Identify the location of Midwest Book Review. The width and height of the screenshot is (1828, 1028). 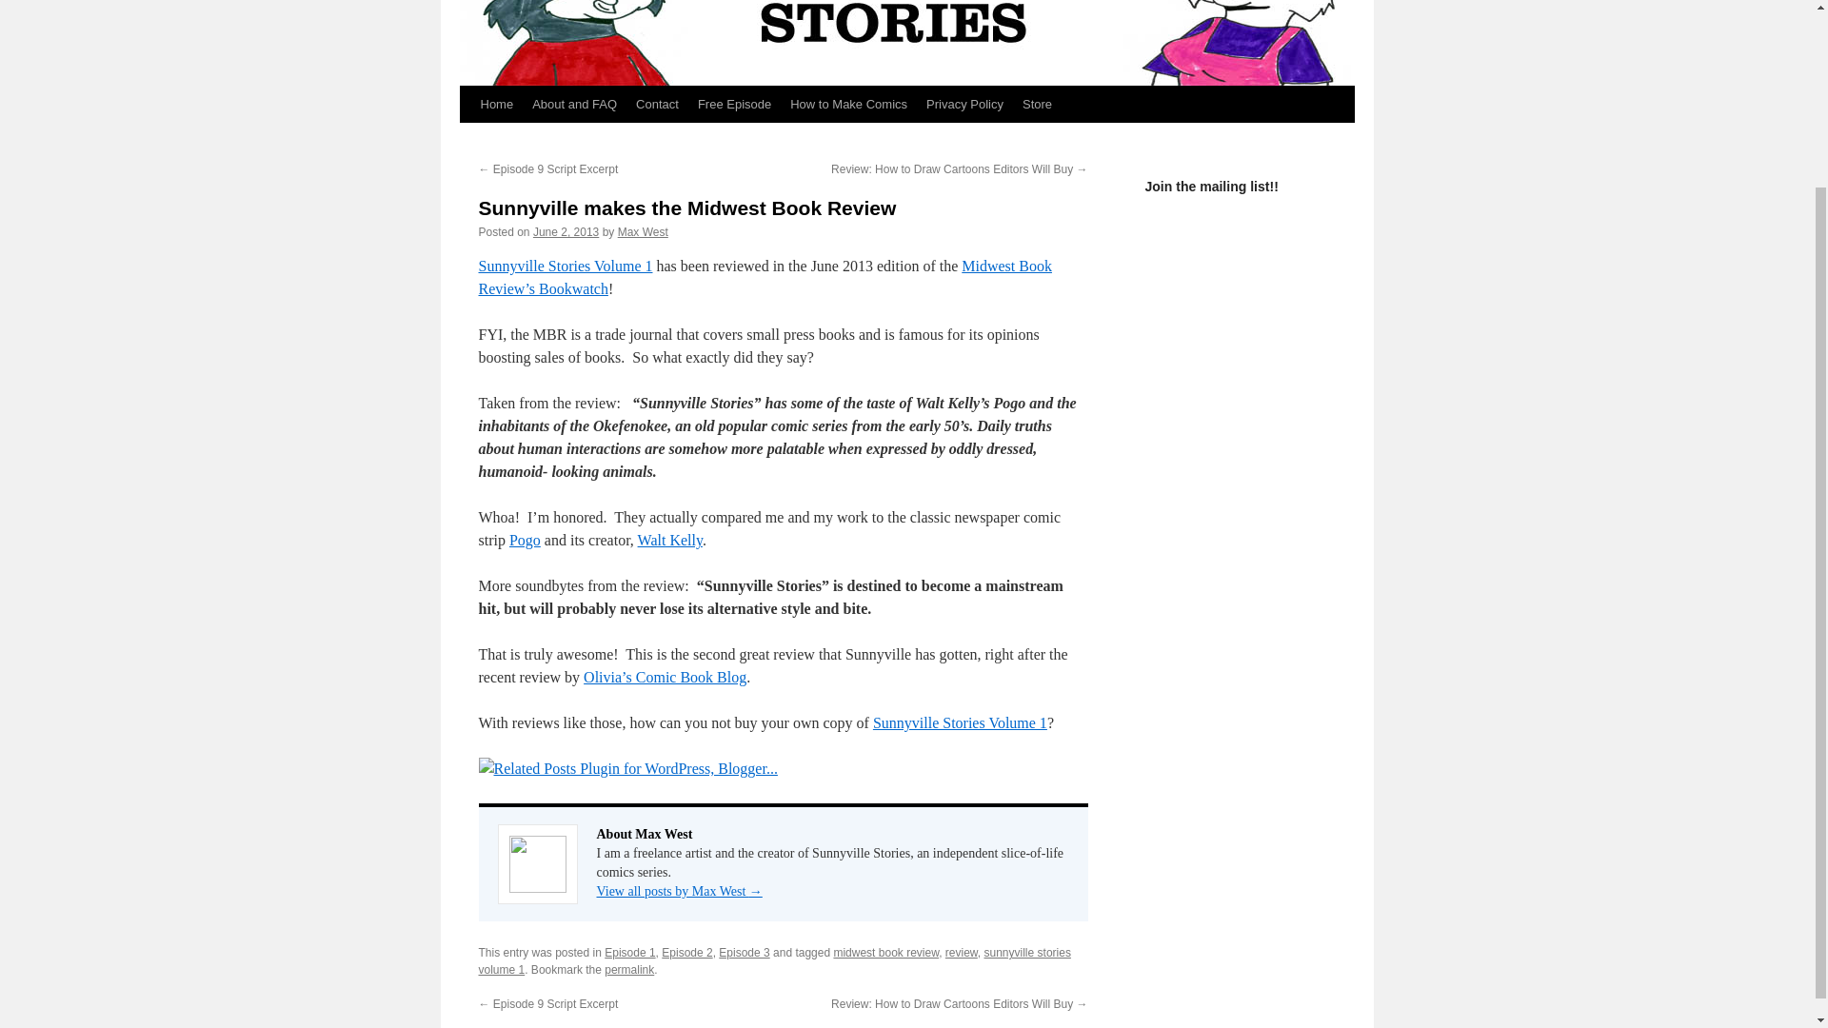
(764, 278).